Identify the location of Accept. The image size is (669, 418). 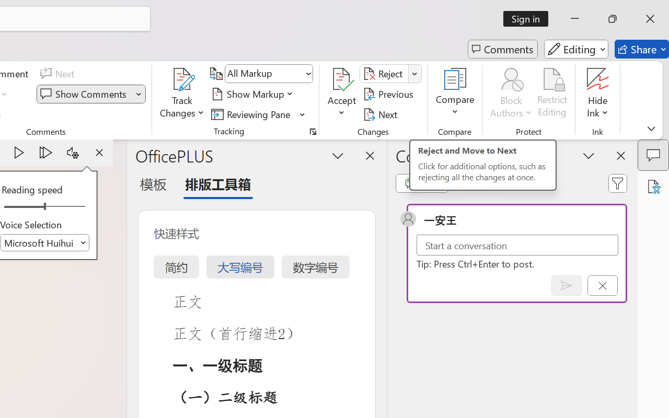
(342, 94).